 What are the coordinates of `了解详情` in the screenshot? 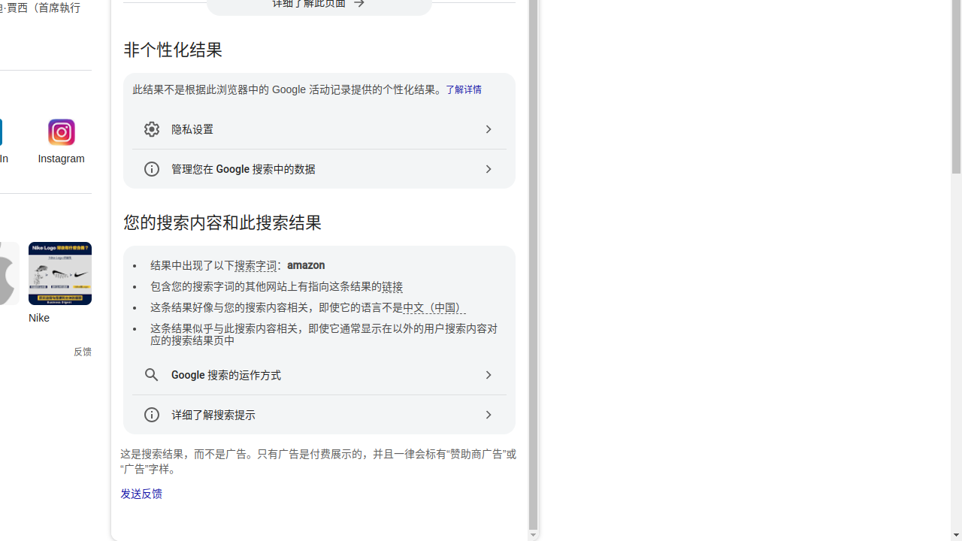 It's located at (463, 90).